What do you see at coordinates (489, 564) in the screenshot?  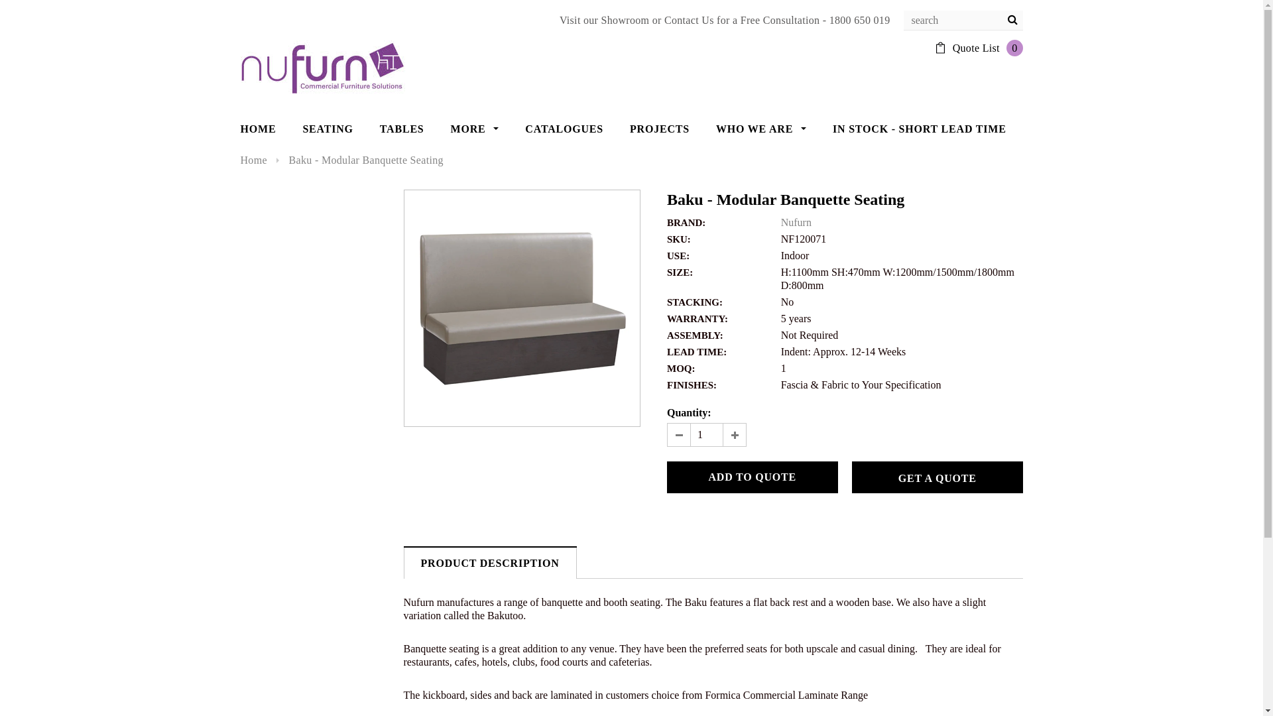 I see `PRODUCT DESCRIPTION` at bounding box center [489, 564].